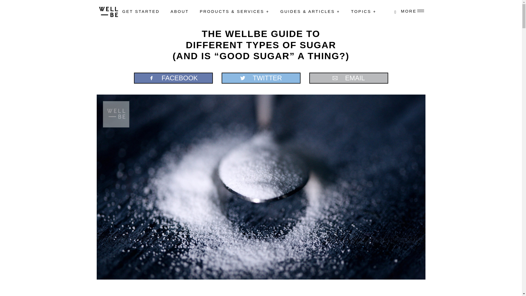 Image resolution: width=526 pixels, height=296 pixels. What do you see at coordinates (180, 12) in the screenshot?
I see `ABOUT` at bounding box center [180, 12].